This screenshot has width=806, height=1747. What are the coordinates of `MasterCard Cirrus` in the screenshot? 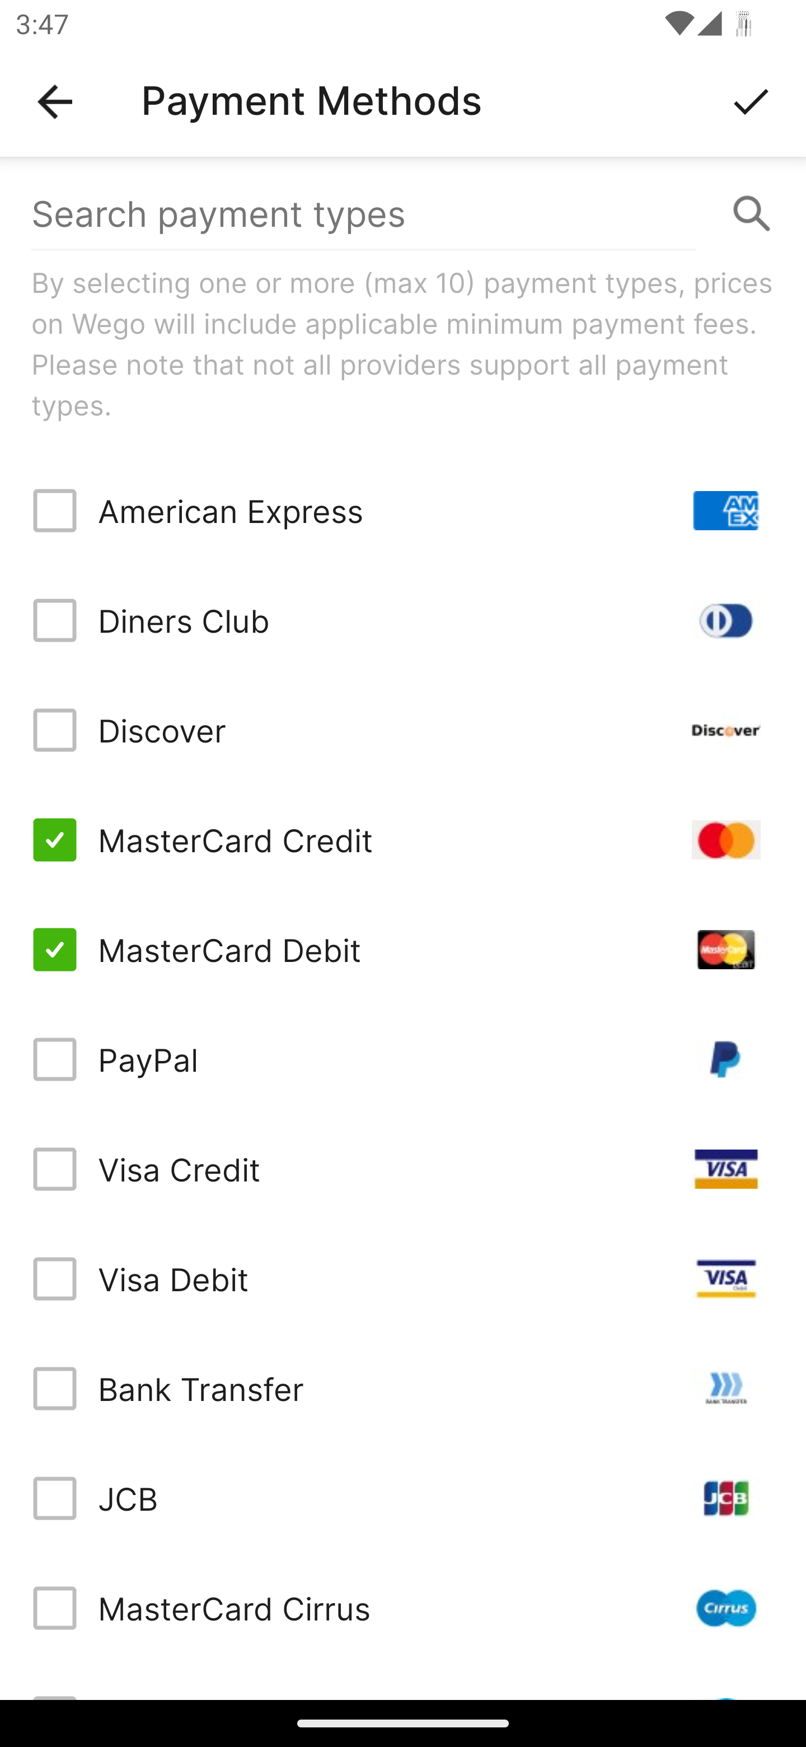 It's located at (403, 1608).